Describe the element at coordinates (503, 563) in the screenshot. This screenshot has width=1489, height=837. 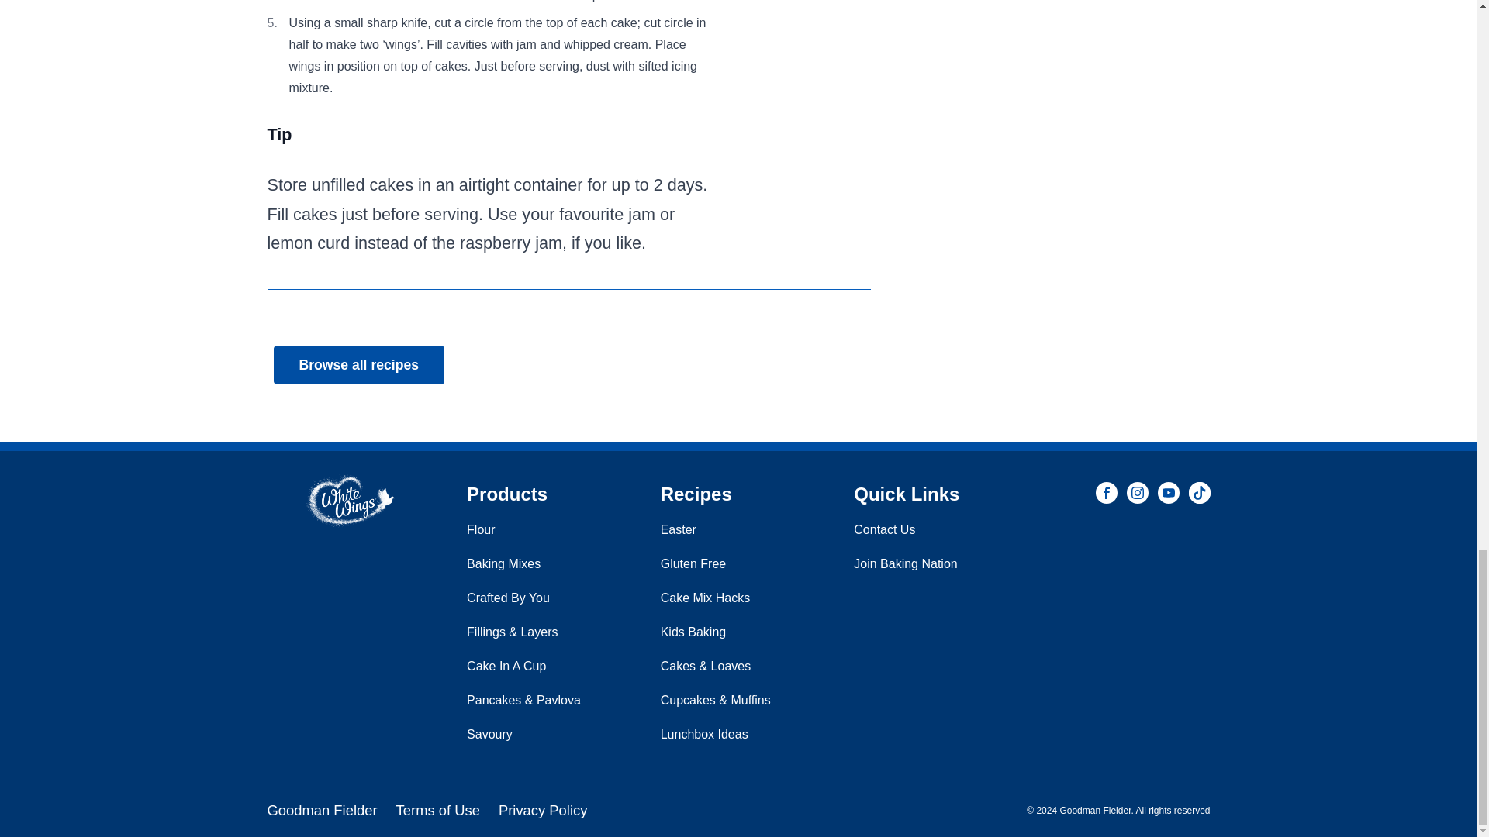
I see `Baking Mixes` at that location.